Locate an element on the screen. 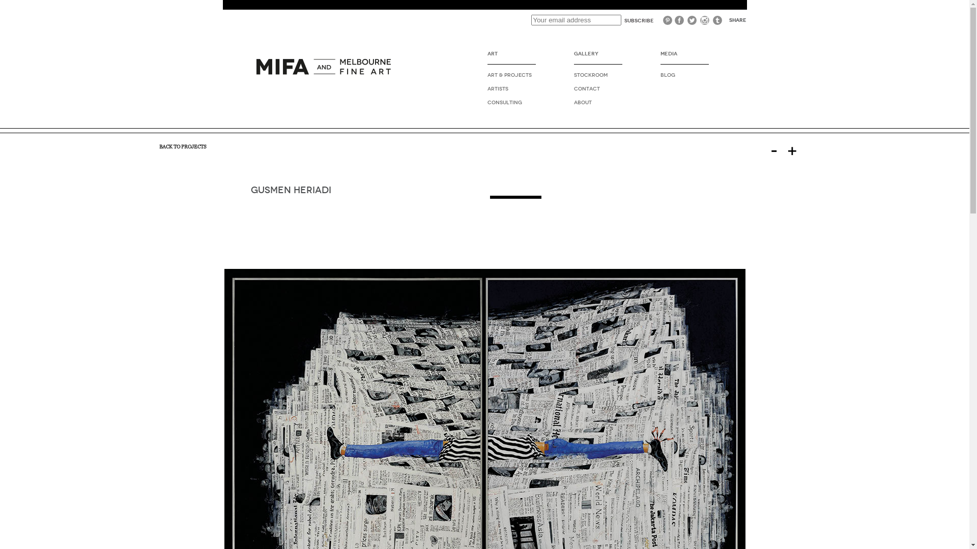  GALLERY is located at coordinates (598, 57).